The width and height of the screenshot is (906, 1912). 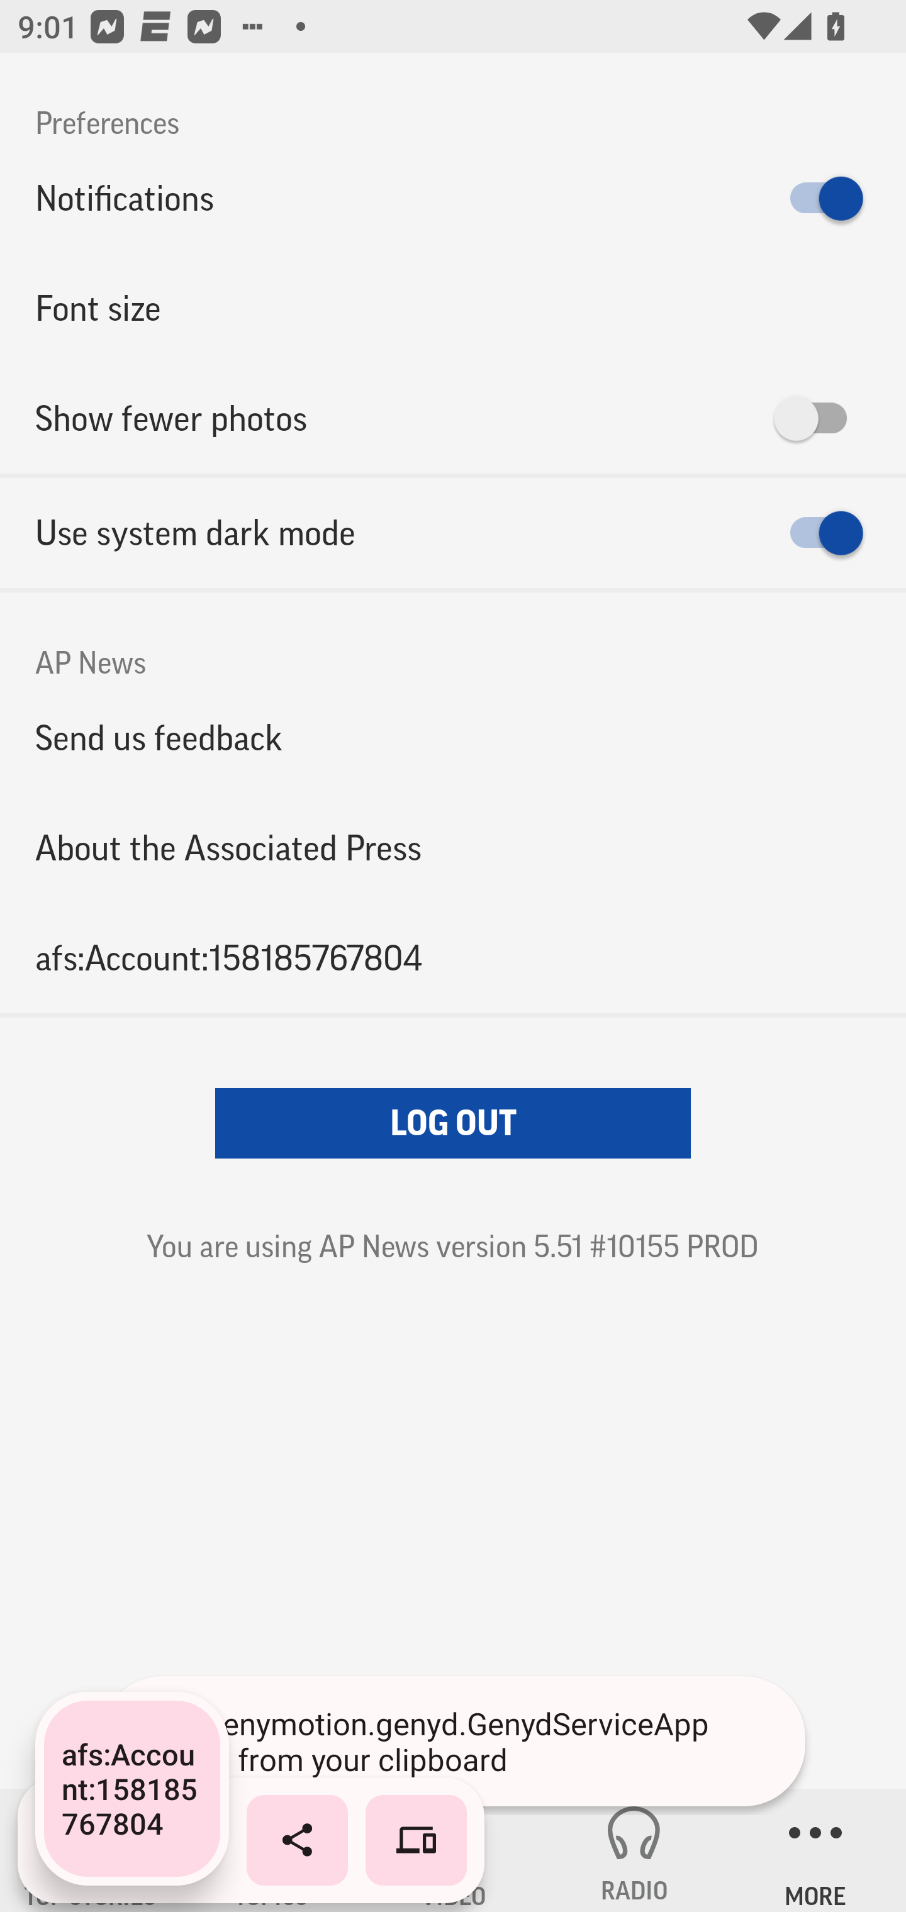 I want to click on Send us feedback, so click(x=453, y=738).